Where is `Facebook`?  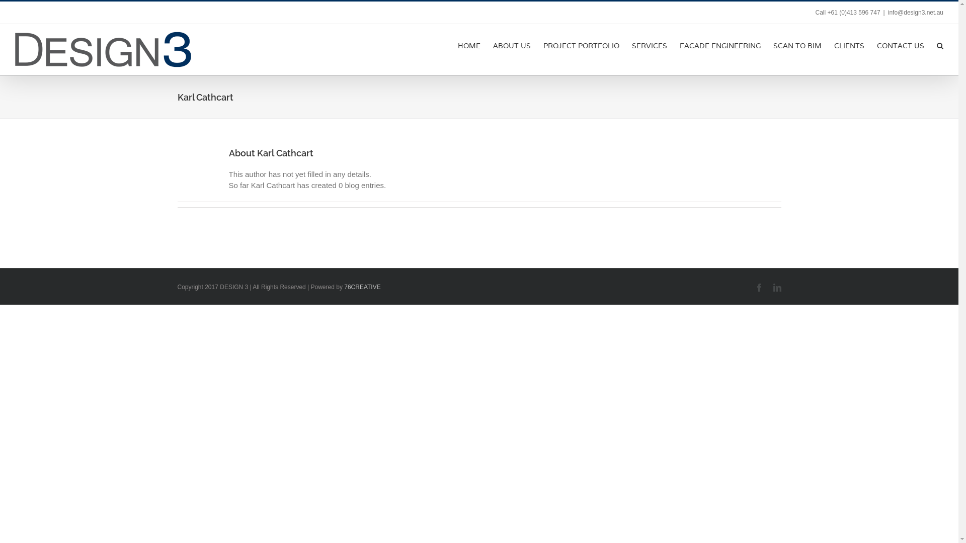 Facebook is located at coordinates (759, 288).